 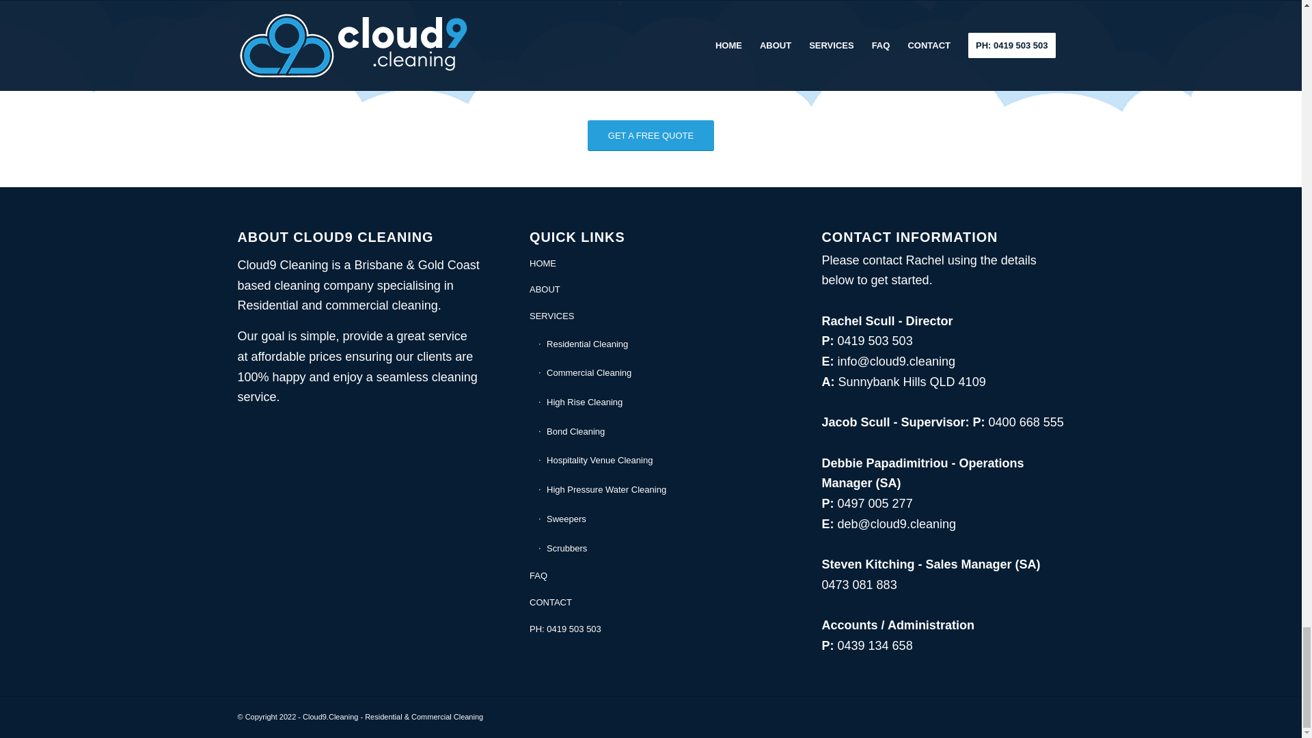 I want to click on High Rise Cleaning, so click(x=655, y=403).